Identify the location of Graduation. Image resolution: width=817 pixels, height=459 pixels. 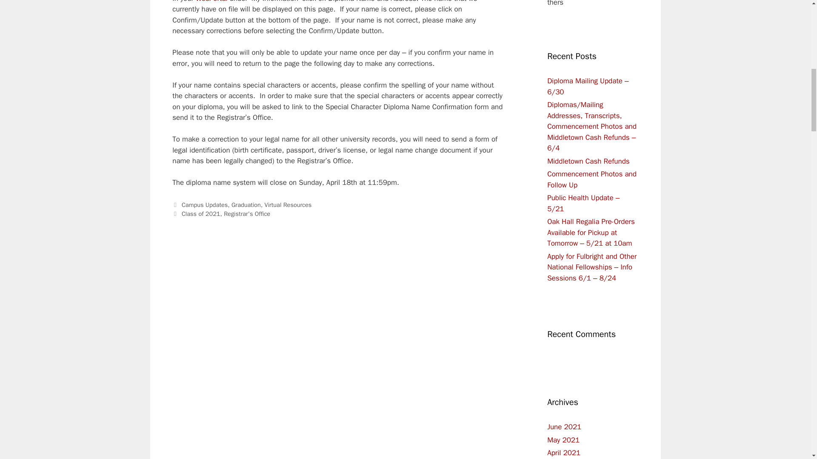
(246, 205).